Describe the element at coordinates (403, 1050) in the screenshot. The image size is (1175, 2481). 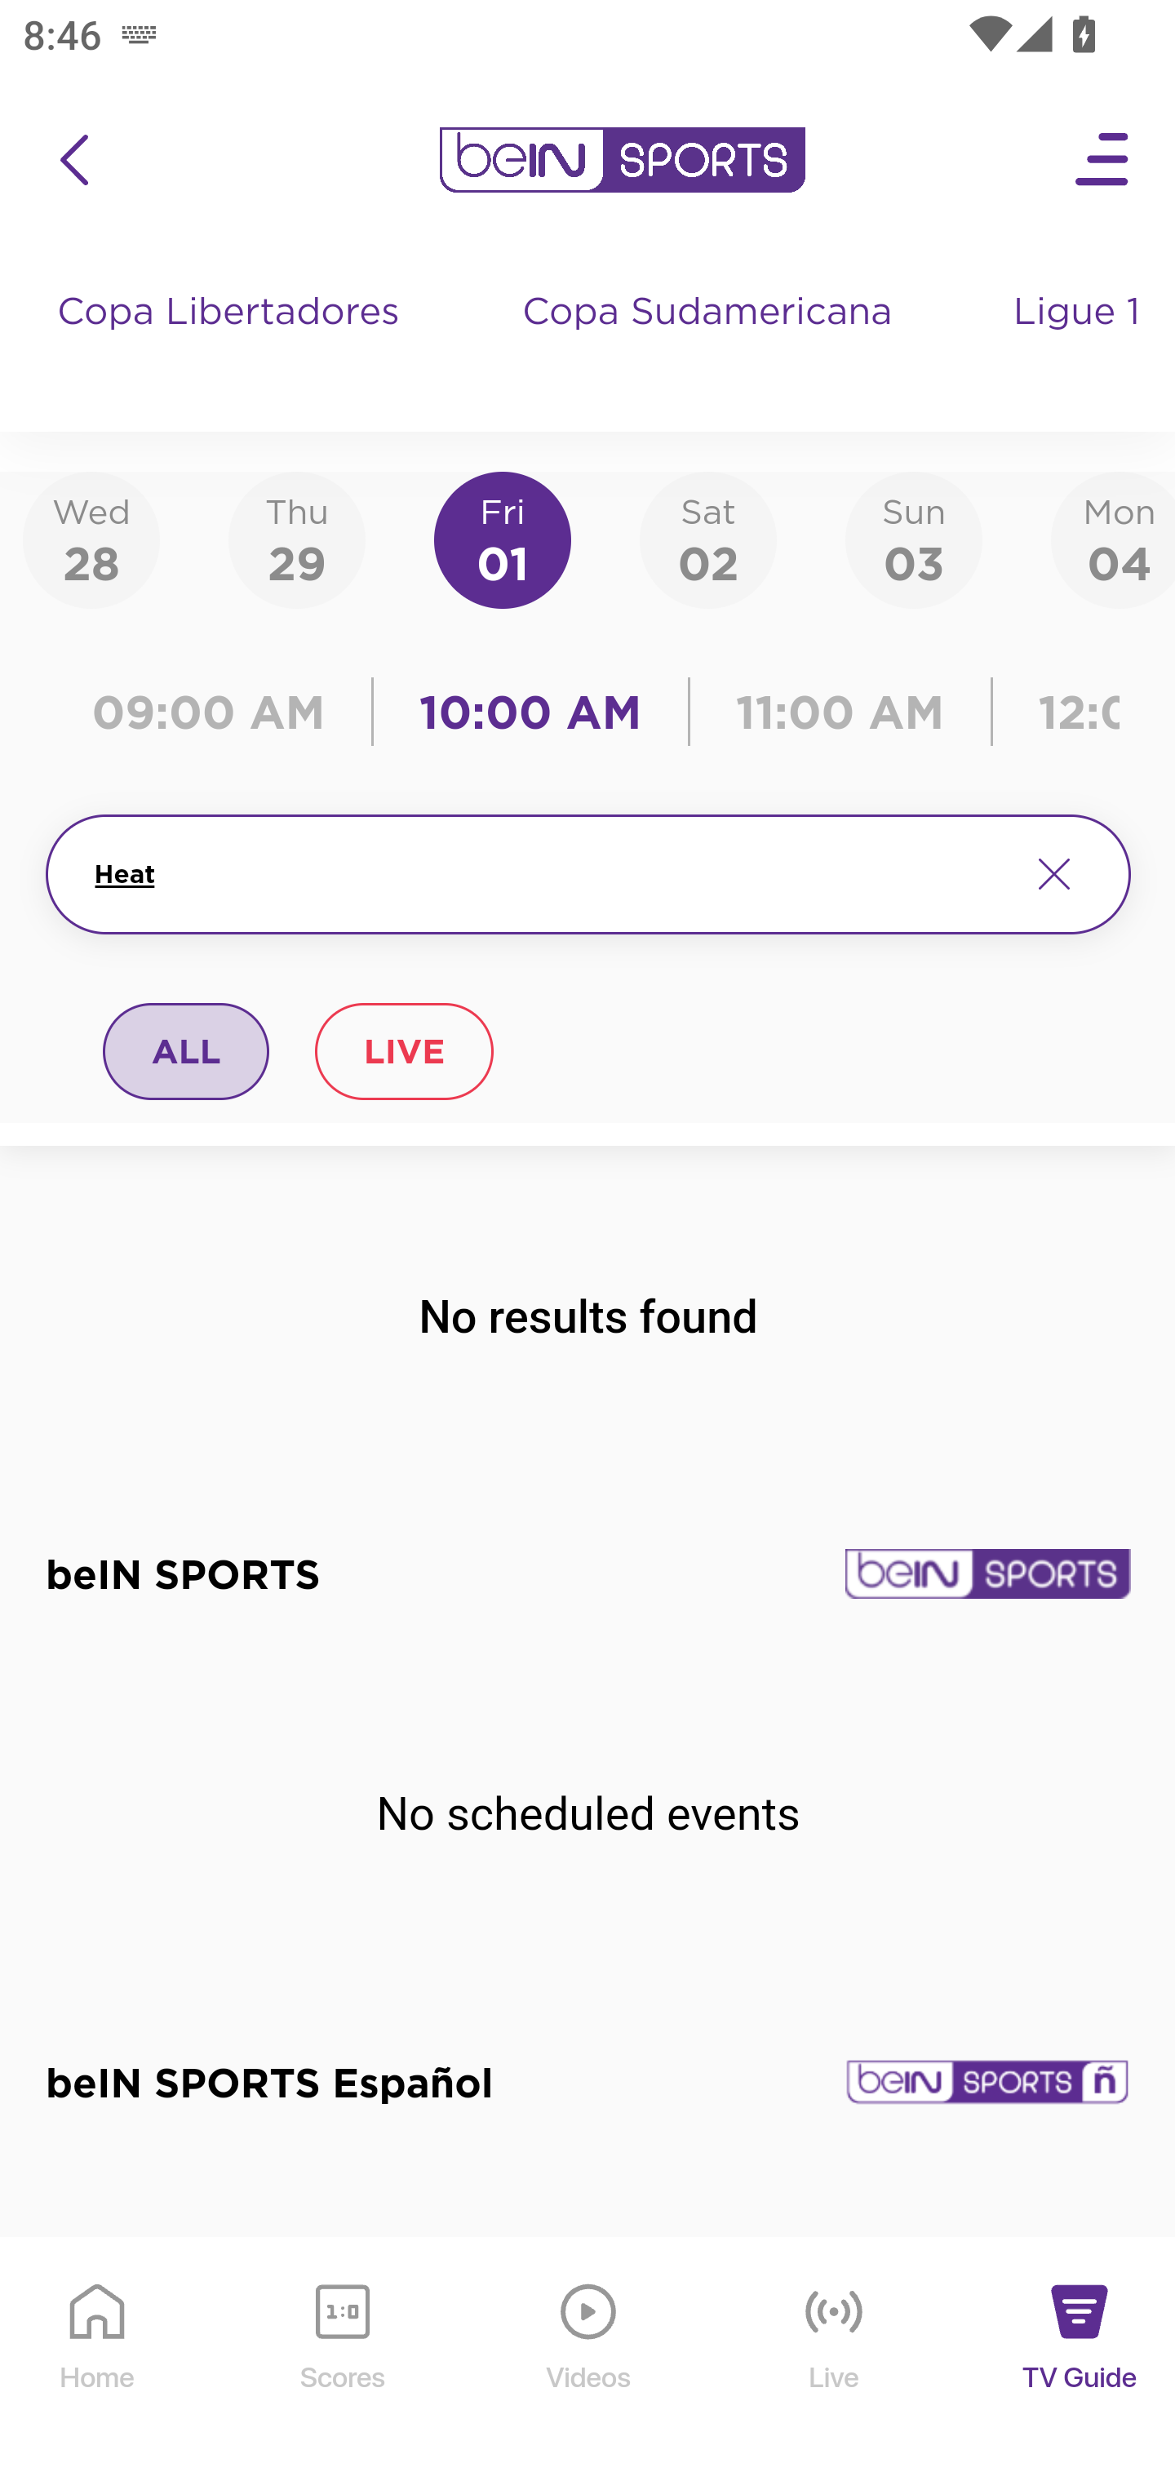
I see `LIVE` at that location.